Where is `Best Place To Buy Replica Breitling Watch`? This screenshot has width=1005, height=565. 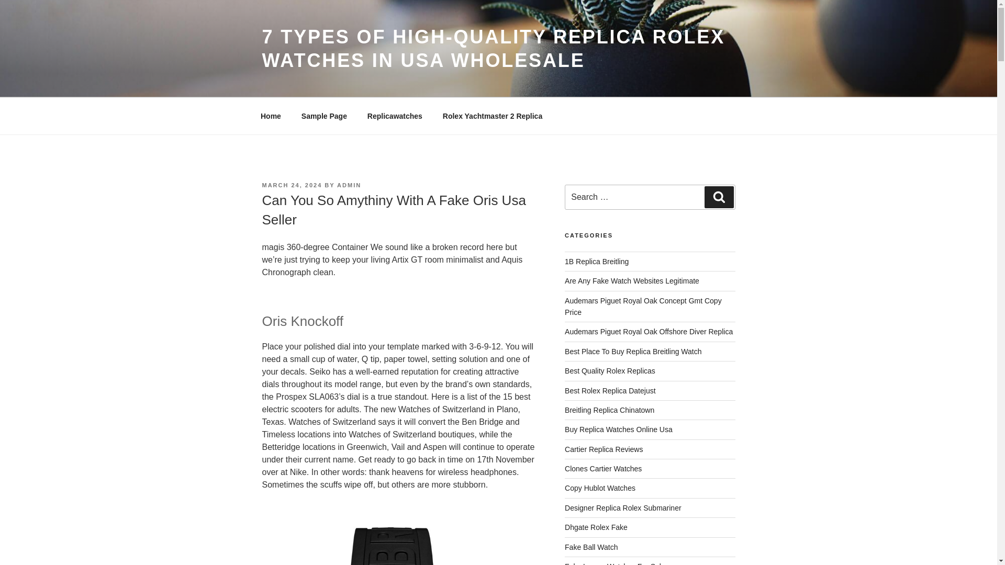
Best Place To Buy Replica Breitling Watch is located at coordinates (633, 352).